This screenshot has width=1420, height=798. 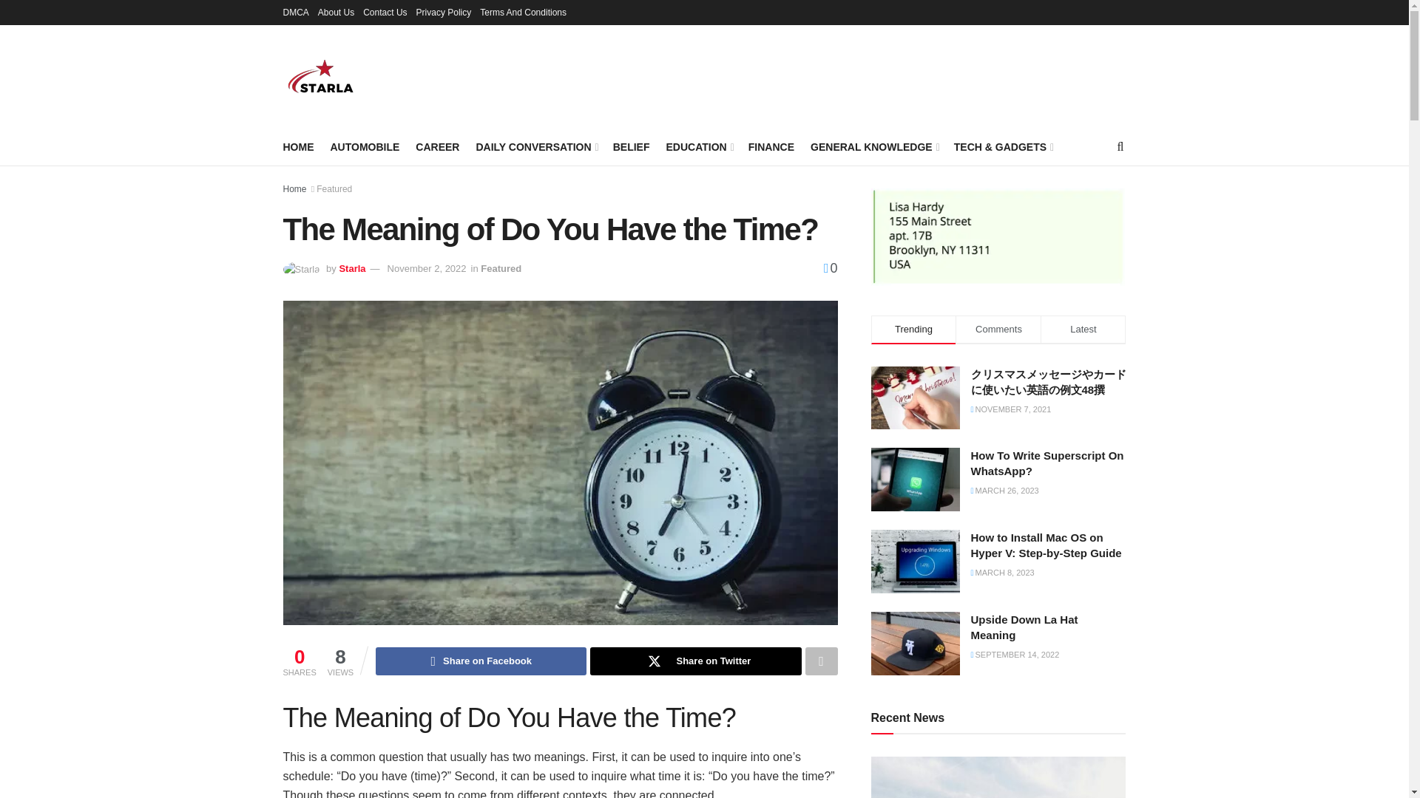 What do you see at coordinates (771, 146) in the screenshot?
I see `FINANCE` at bounding box center [771, 146].